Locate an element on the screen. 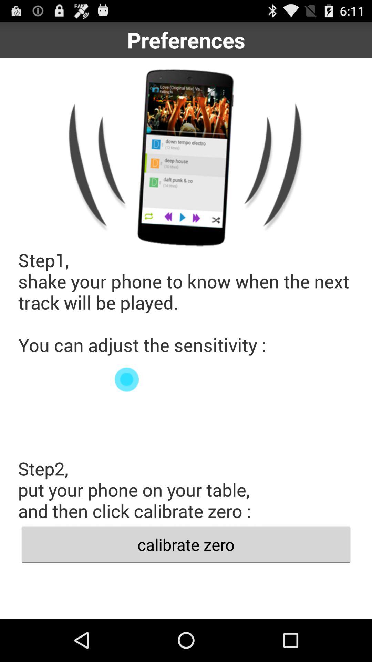  choose item above the step2 put your item is located at coordinates (186, 379).